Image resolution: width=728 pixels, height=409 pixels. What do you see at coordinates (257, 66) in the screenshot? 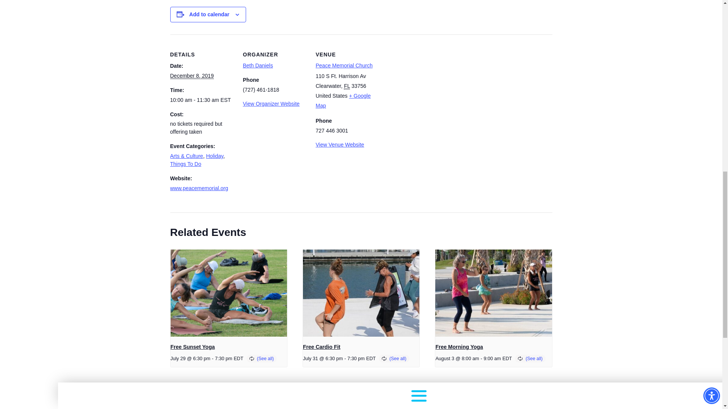
I see `Beth Daniels` at bounding box center [257, 66].